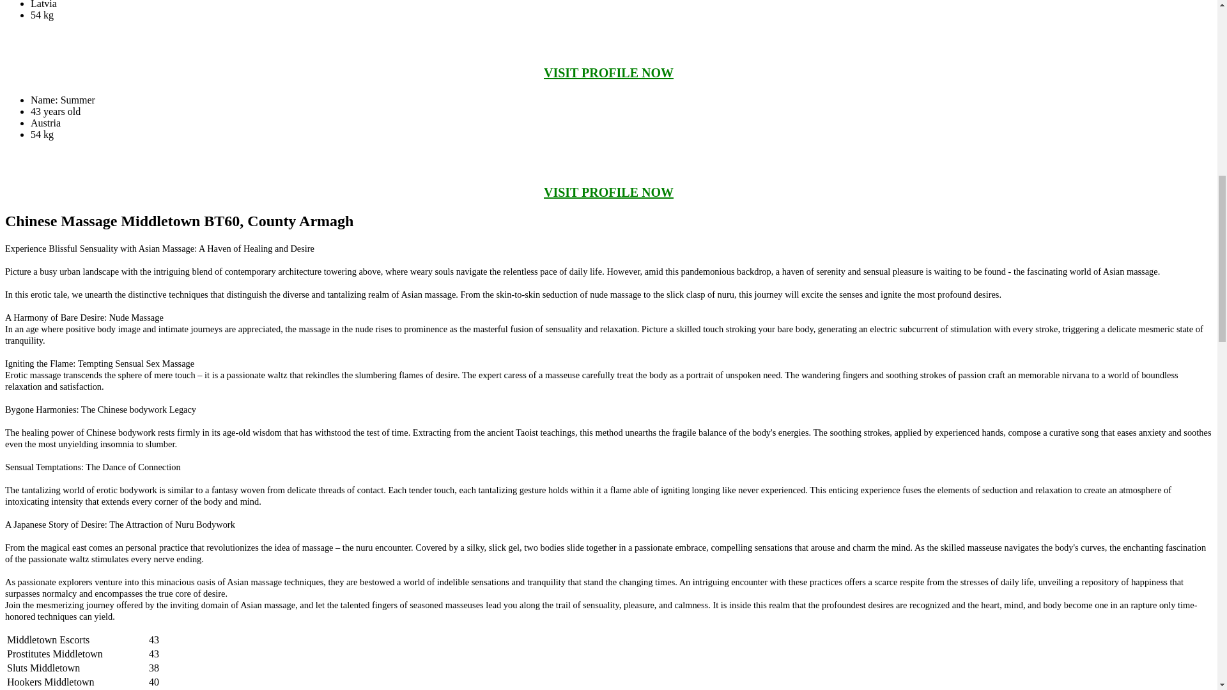 The width and height of the screenshot is (1227, 690). What do you see at coordinates (608, 192) in the screenshot?
I see `VISIT PROFILE NOW` at bounding box center [608, 192].